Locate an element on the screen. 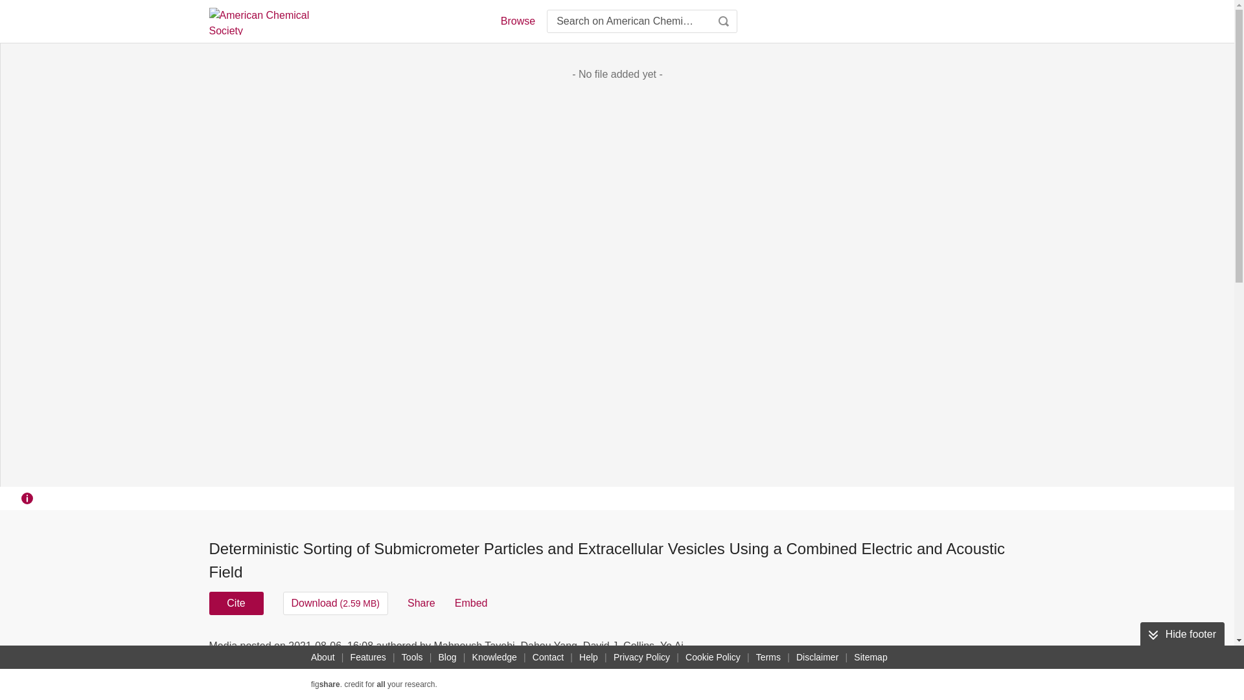 The image size is (1244, 700). Share is located at coordinates (421, 603).